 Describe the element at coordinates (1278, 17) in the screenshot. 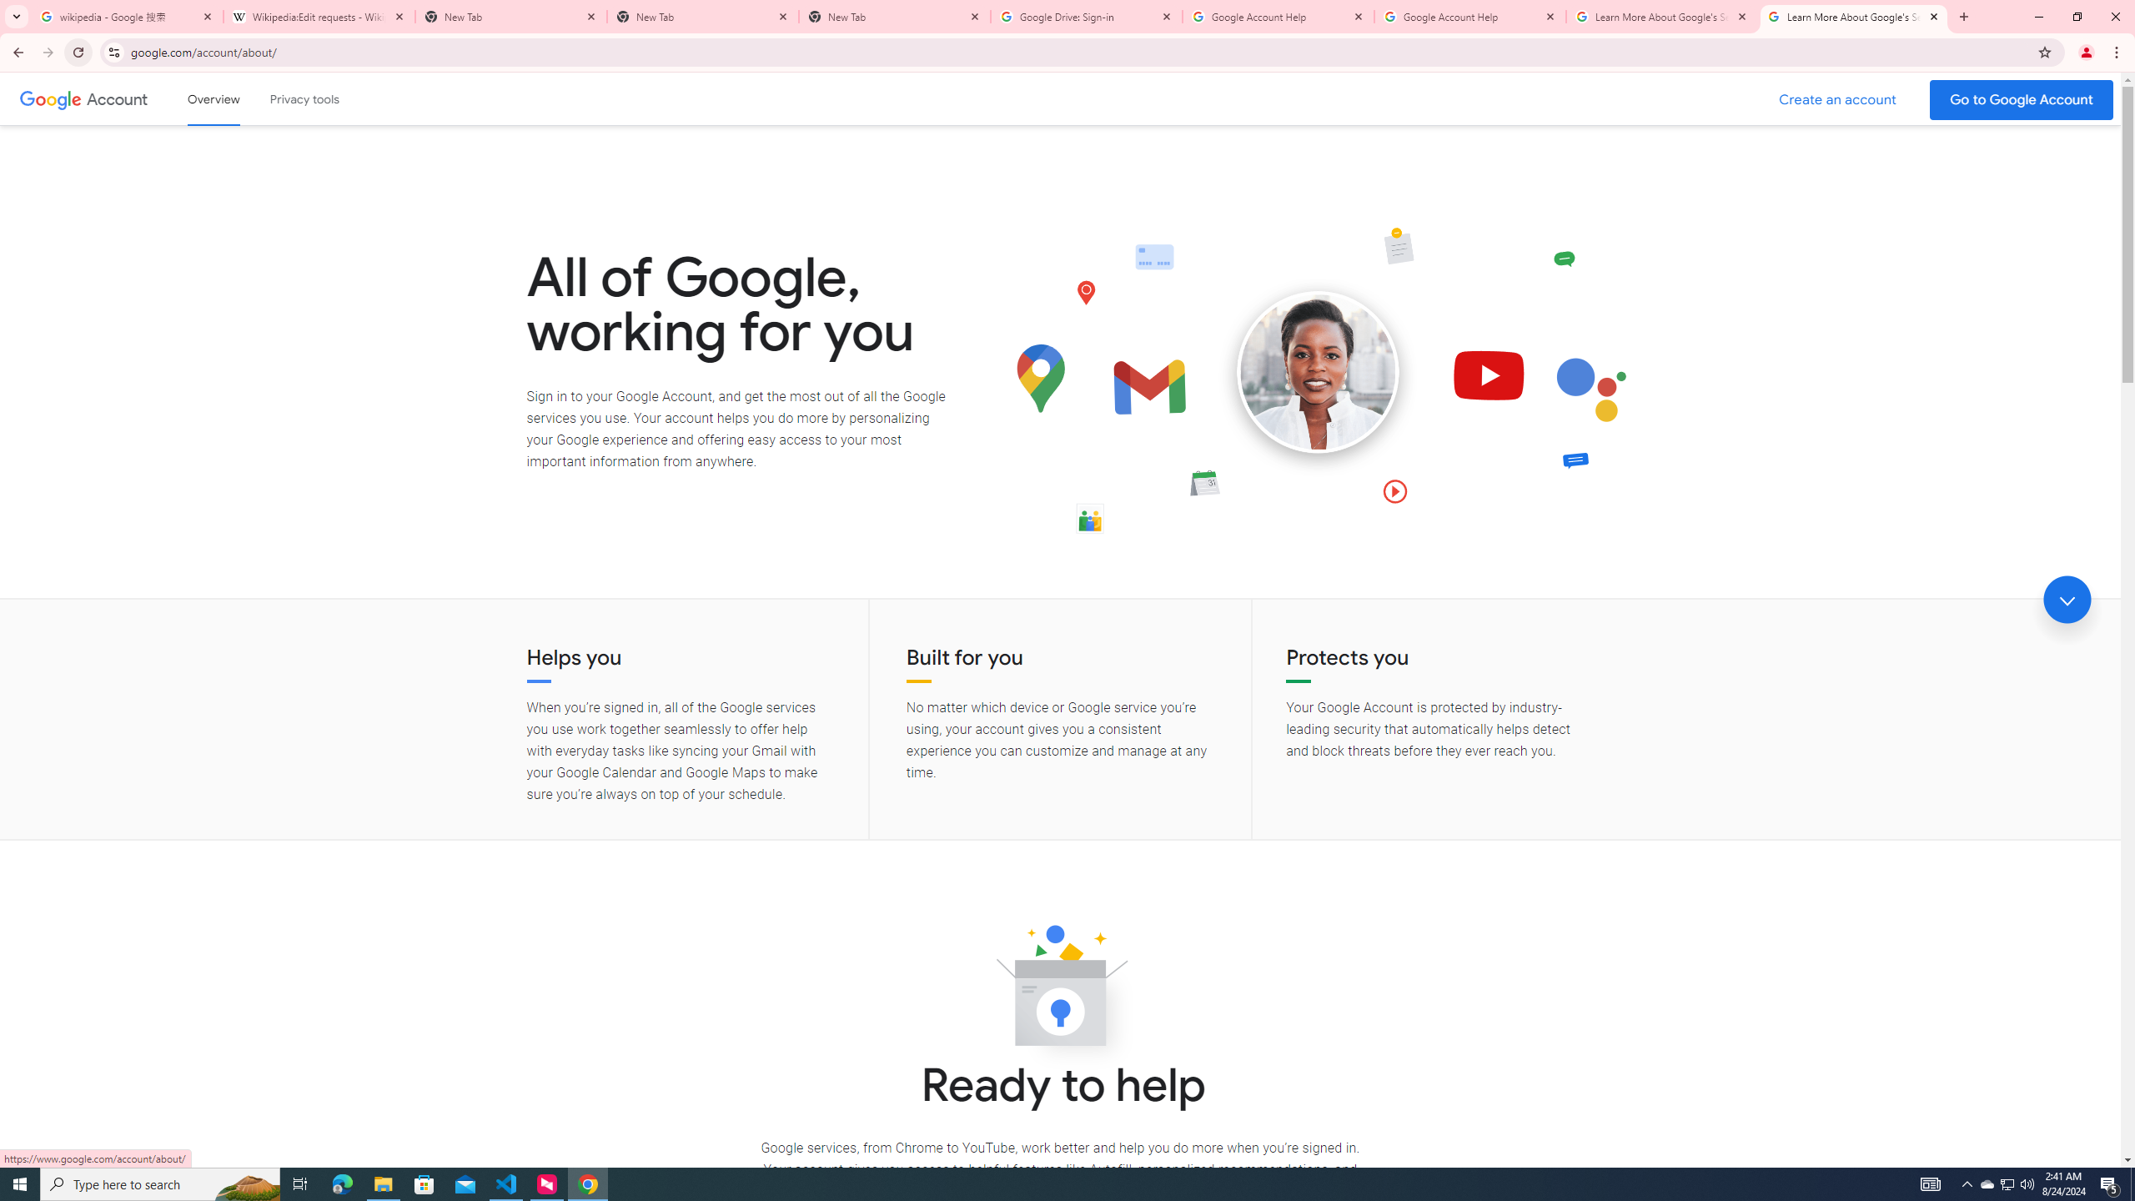

I see `Google Account Help` at that location.